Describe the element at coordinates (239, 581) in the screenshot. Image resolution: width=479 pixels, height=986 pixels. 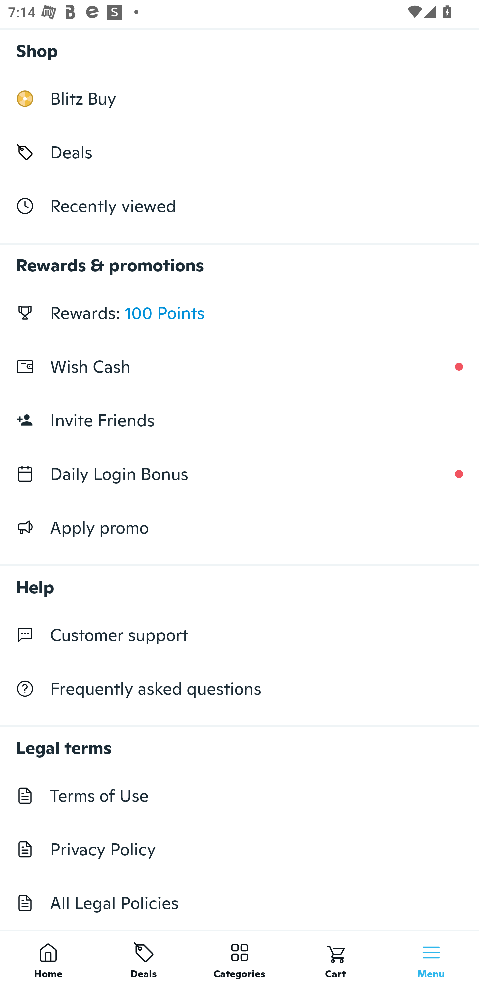
I see `Help` at that location.